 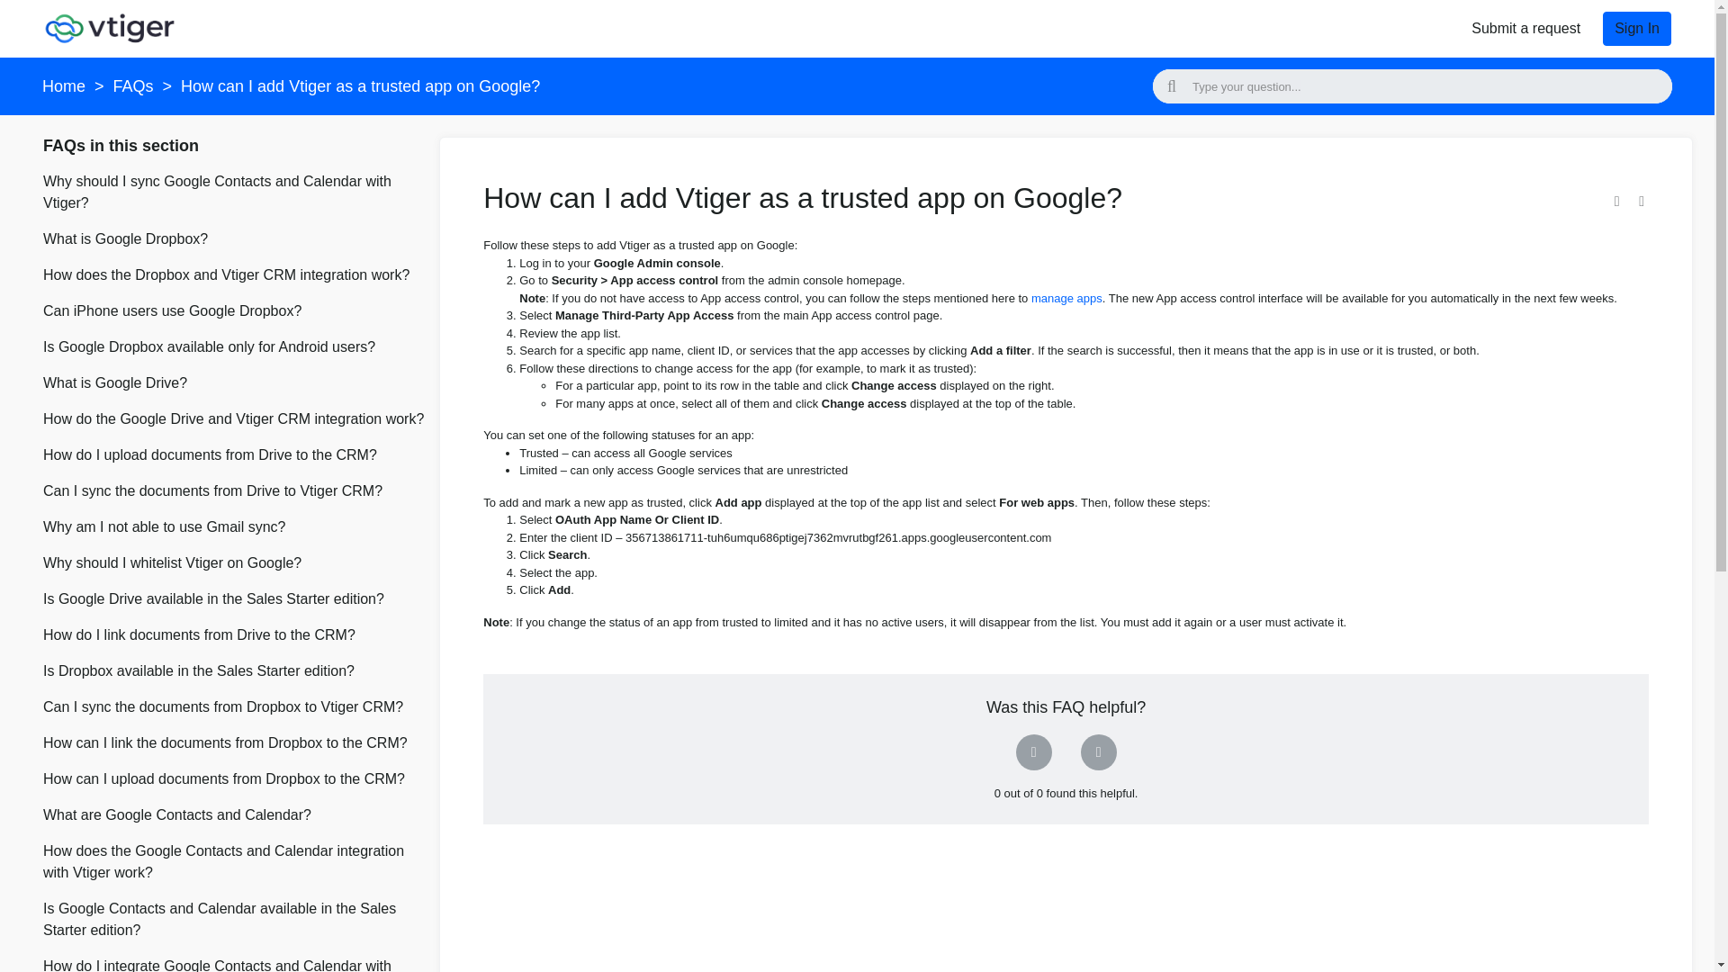 What do you see at coordinates (234, 315) in the screenshot?
I see `Can iPhone users use Google Dropbox?` at bounding box center [234, 315].